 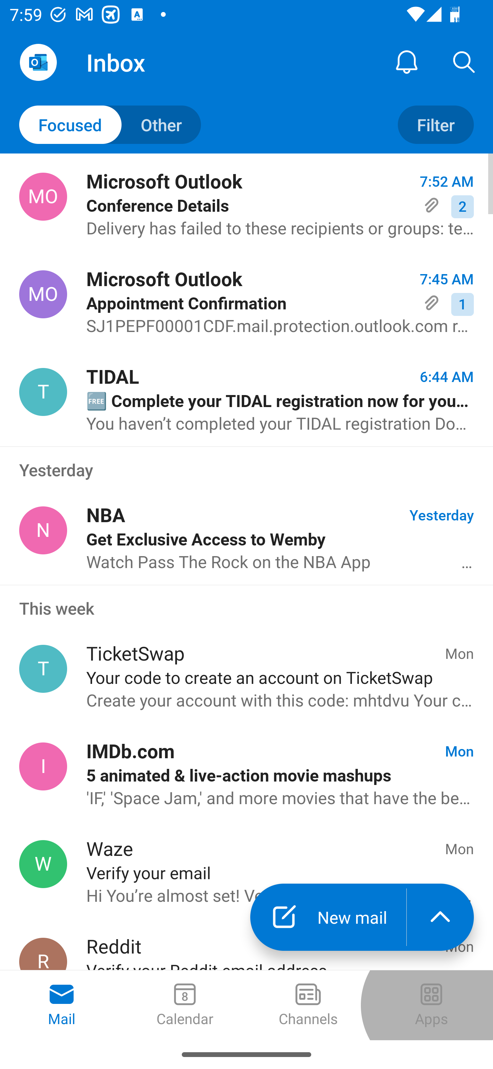 What do you see at coordinates (110, 125) in the screenshot?
I see `Toggle to other mails` at bounding box center [110, 125].